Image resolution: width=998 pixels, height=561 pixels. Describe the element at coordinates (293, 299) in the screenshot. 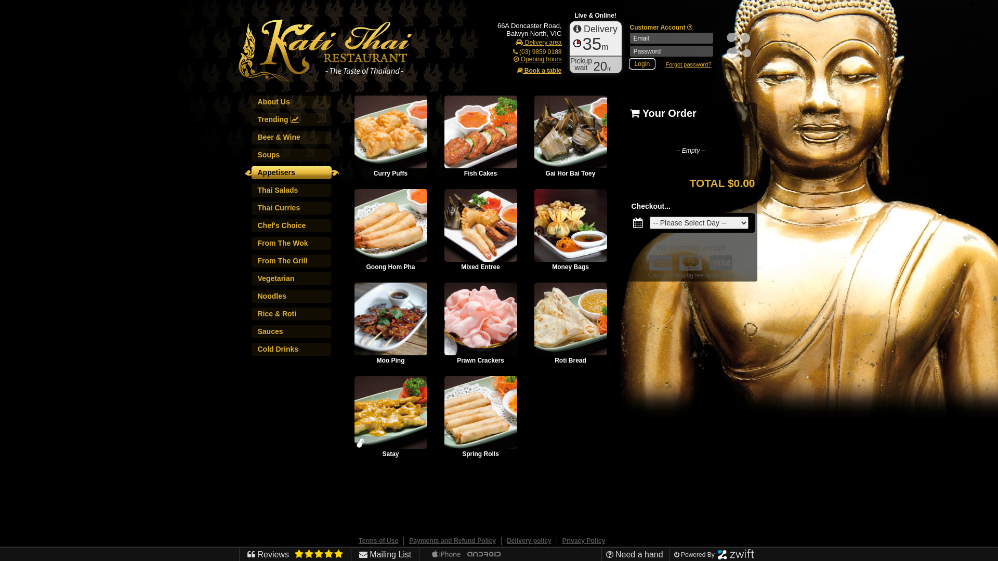

I see `Noodles` at that location.